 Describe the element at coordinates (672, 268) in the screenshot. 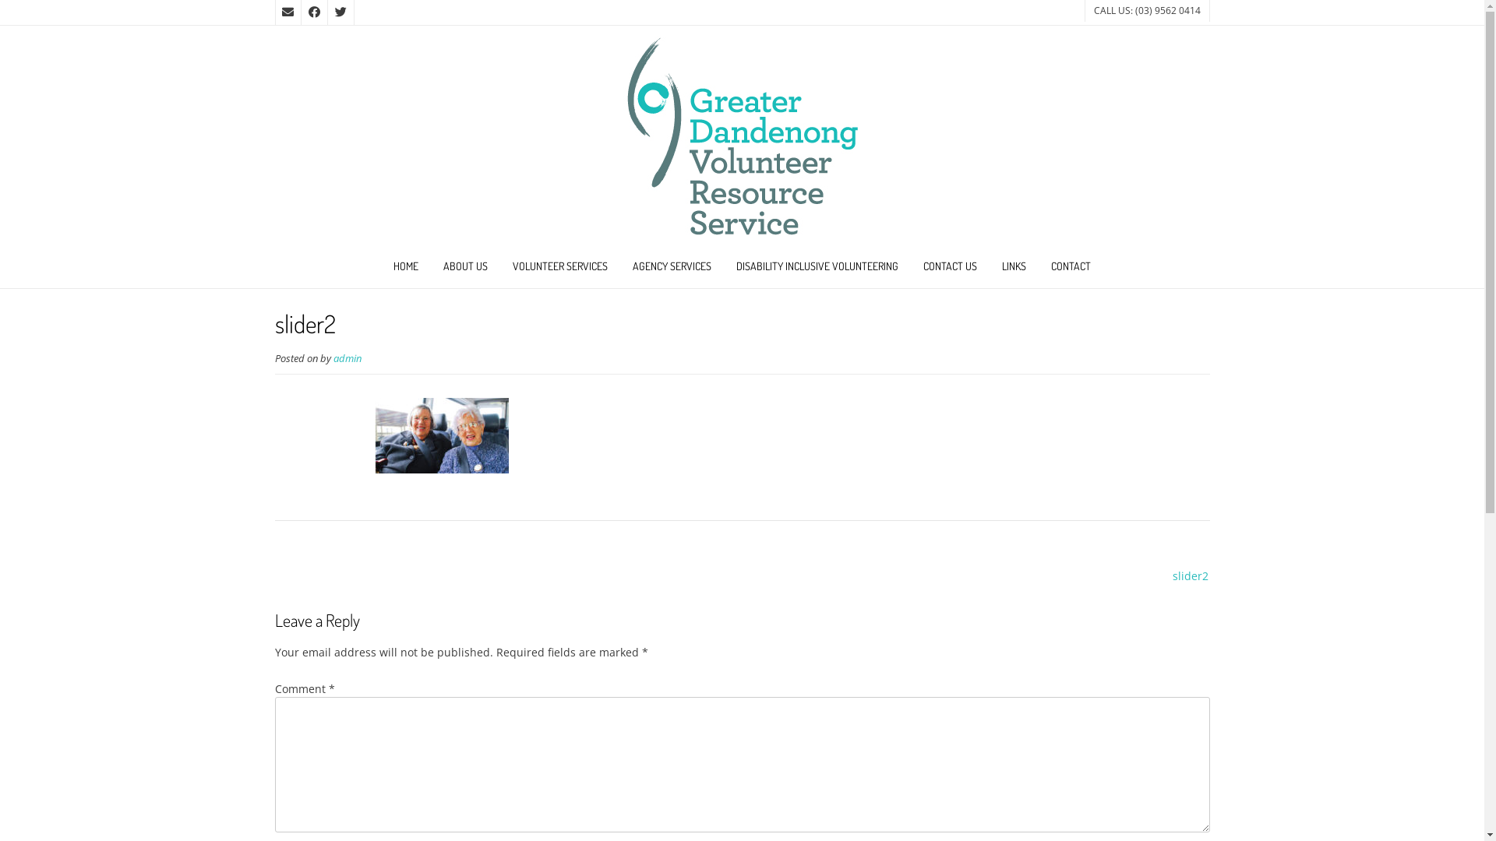

I see `AGENCY SERVICES` at that location.